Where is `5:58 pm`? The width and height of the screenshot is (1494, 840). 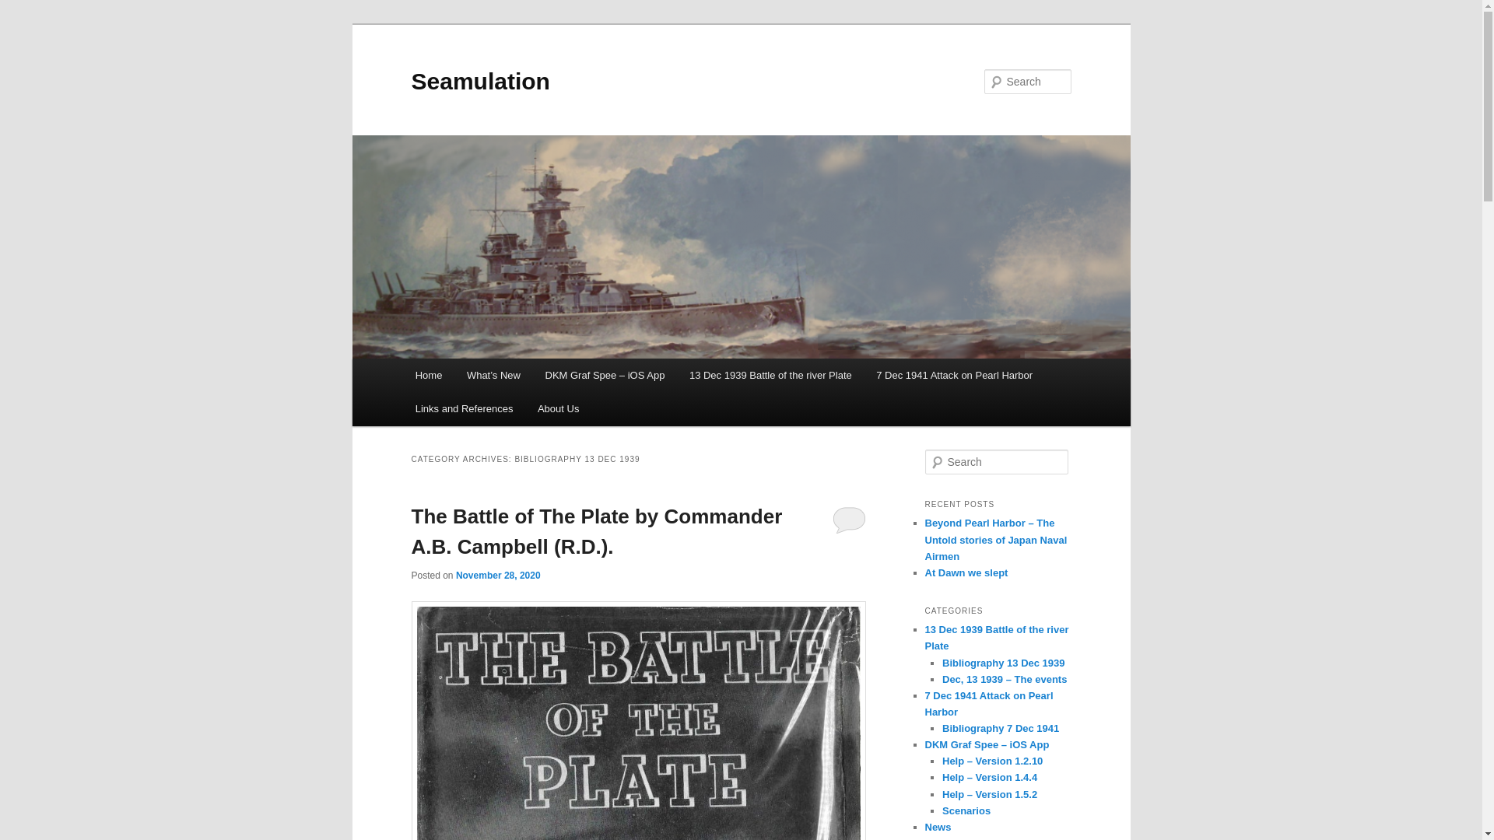
5:58 pm is located at coordinates (498, 576).